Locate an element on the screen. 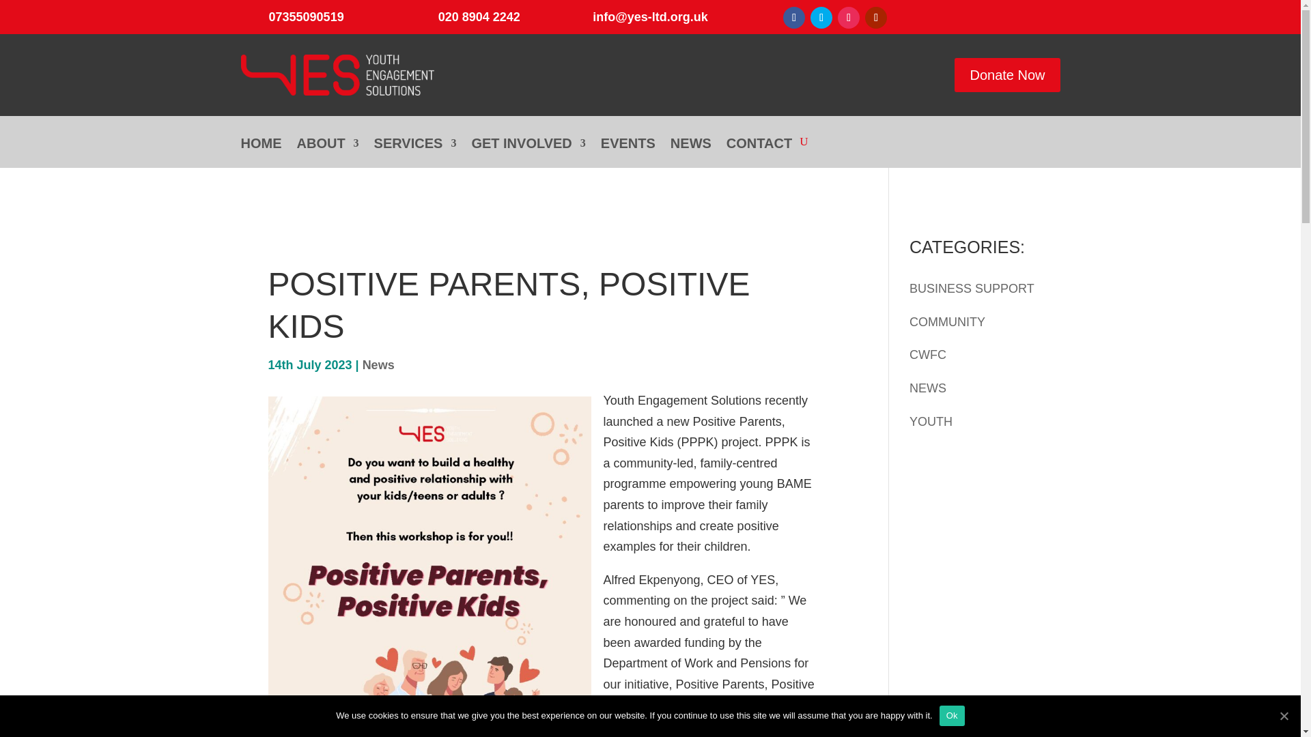  CONTACT is located at coordinates (759, 153).